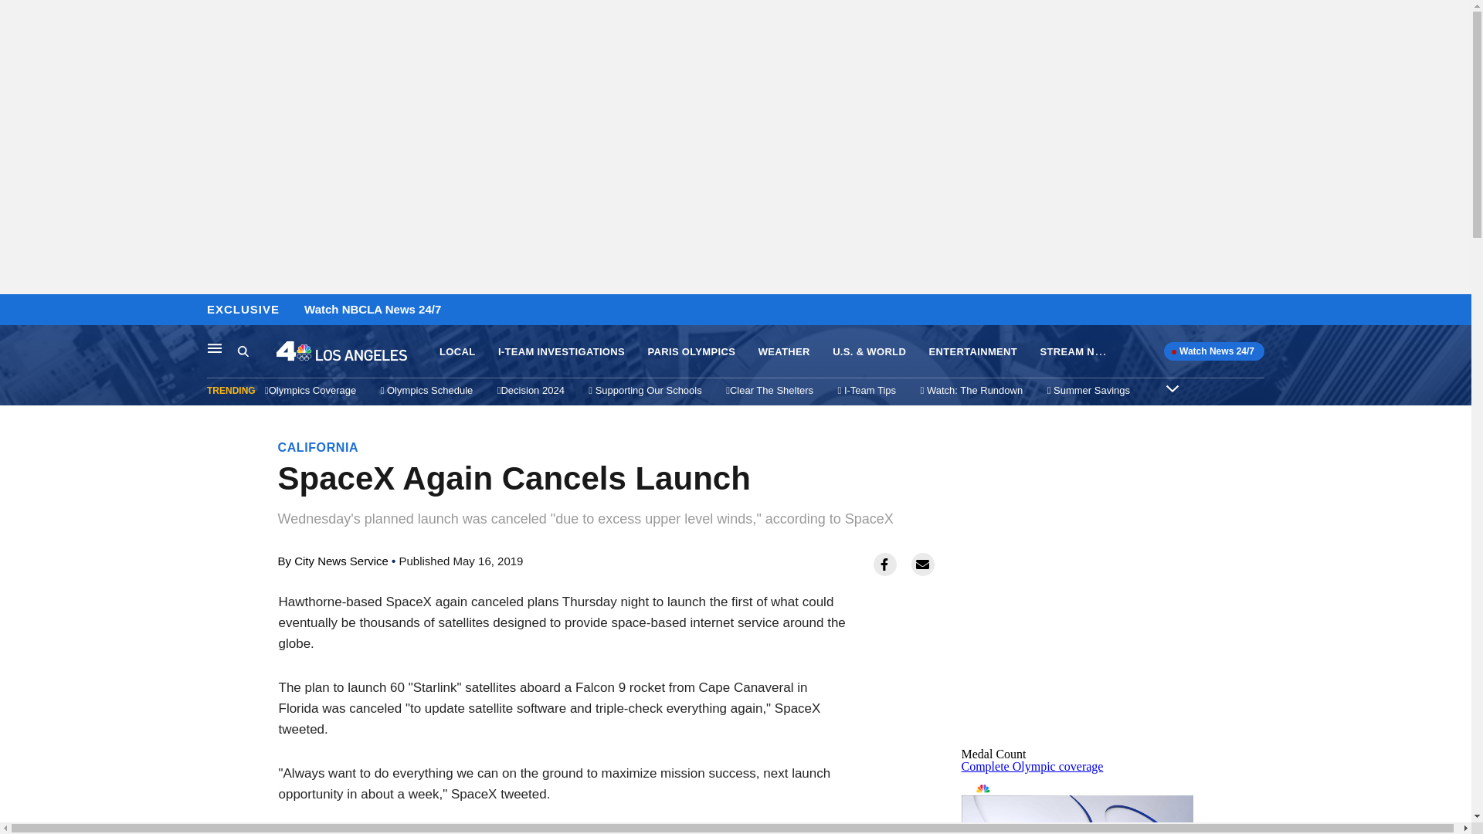  What do you see at coordinates (691, 352) in the screenshot?
I see `PARIS OLYMPICS` at bounding box center [691, 352].